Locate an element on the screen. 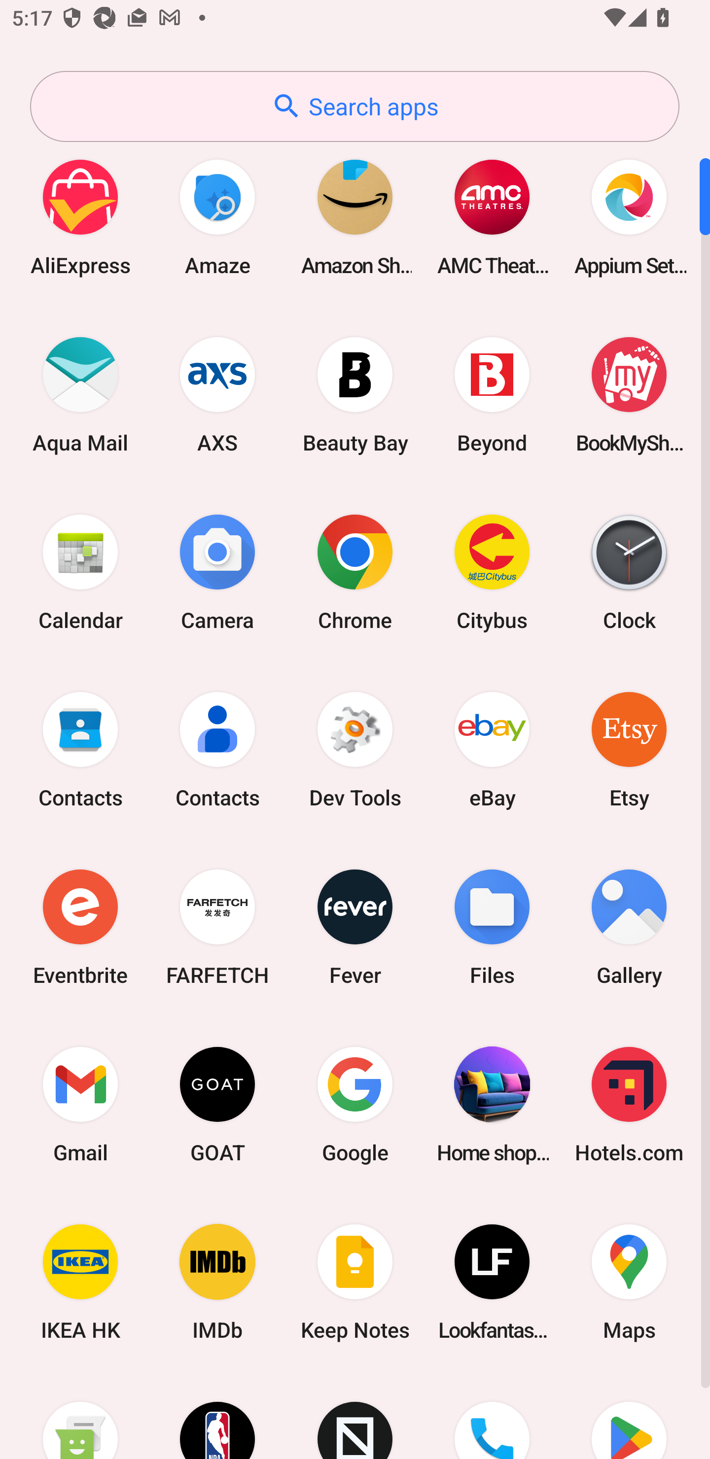  AXS is located at coordinates (217, 394).